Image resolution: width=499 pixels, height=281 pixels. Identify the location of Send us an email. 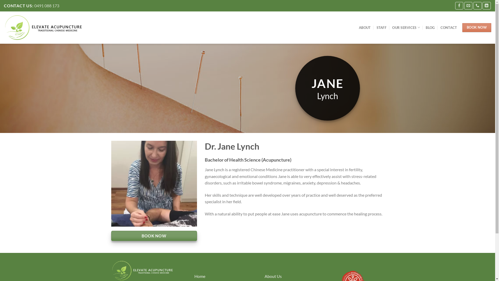
(468, 6).